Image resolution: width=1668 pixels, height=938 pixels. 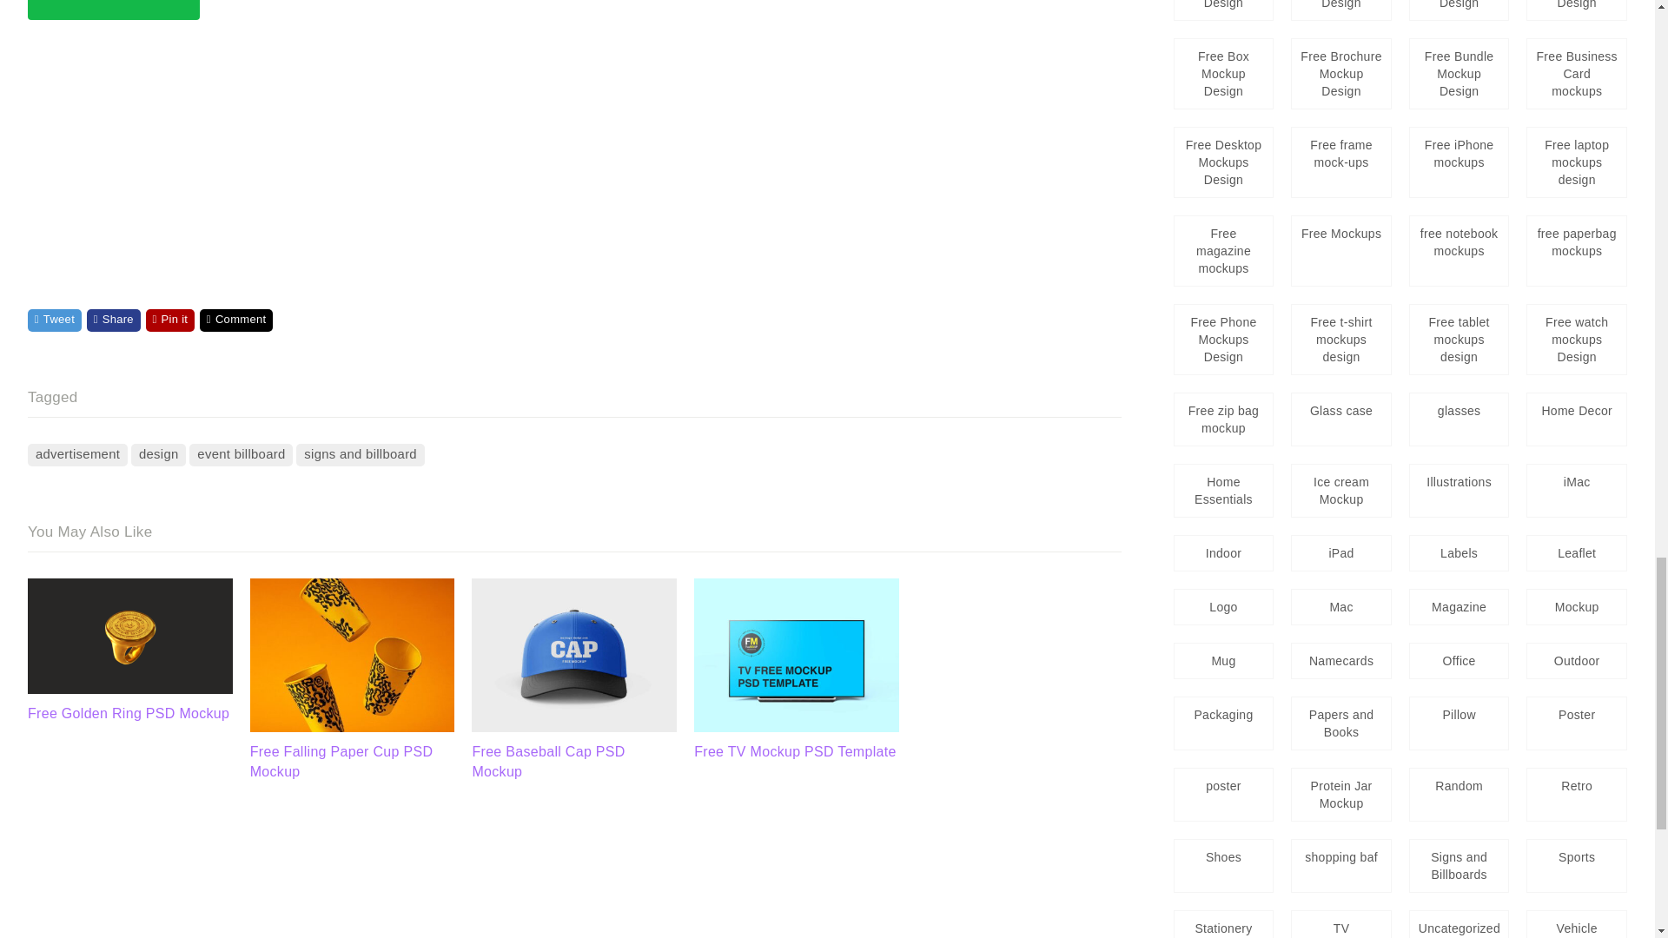 I want to click on Free Falling Paper Cup PSD Mockup, so click(x=353, y=727).